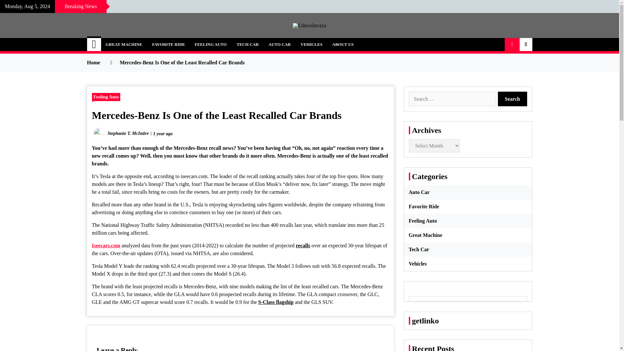 The image size is (624, 351). I want to click on VEHICLES, so click(311, 44).